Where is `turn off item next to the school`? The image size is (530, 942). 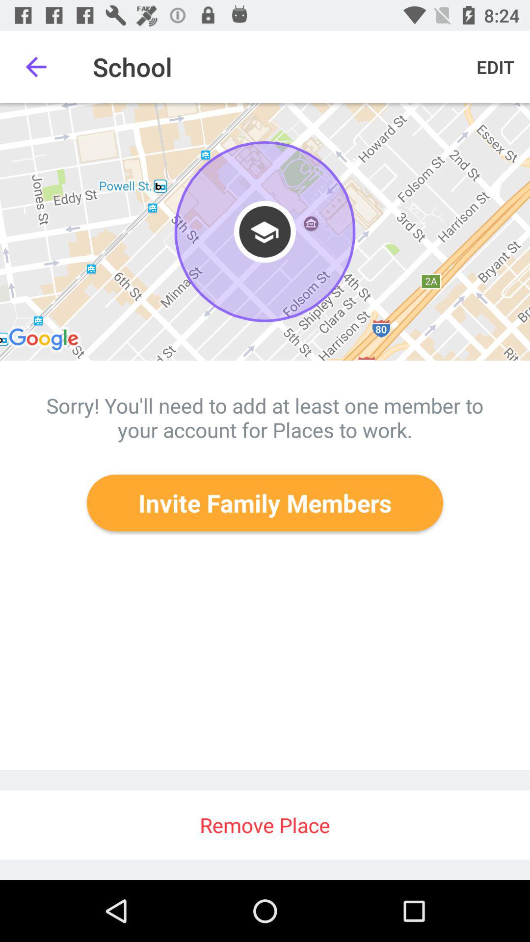
turn off item next to the school is located at coordinates (496, 67).